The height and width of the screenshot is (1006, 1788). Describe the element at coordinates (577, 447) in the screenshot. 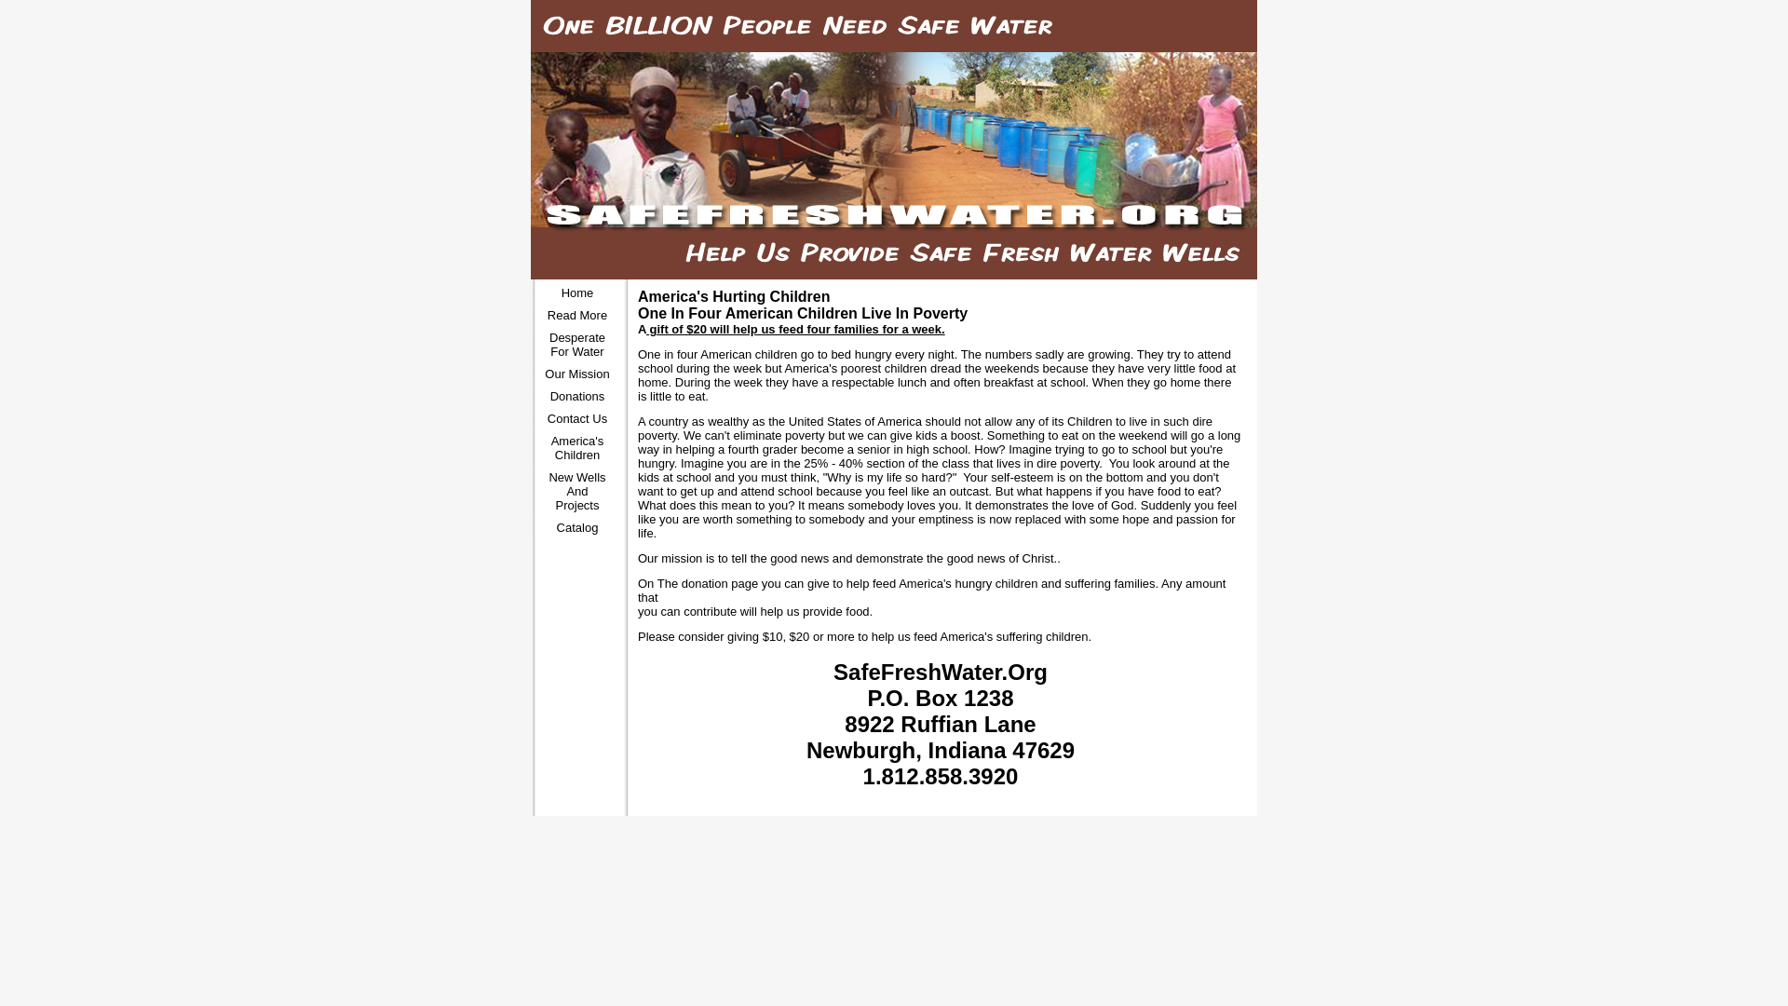

I see `America's Children` at that location.